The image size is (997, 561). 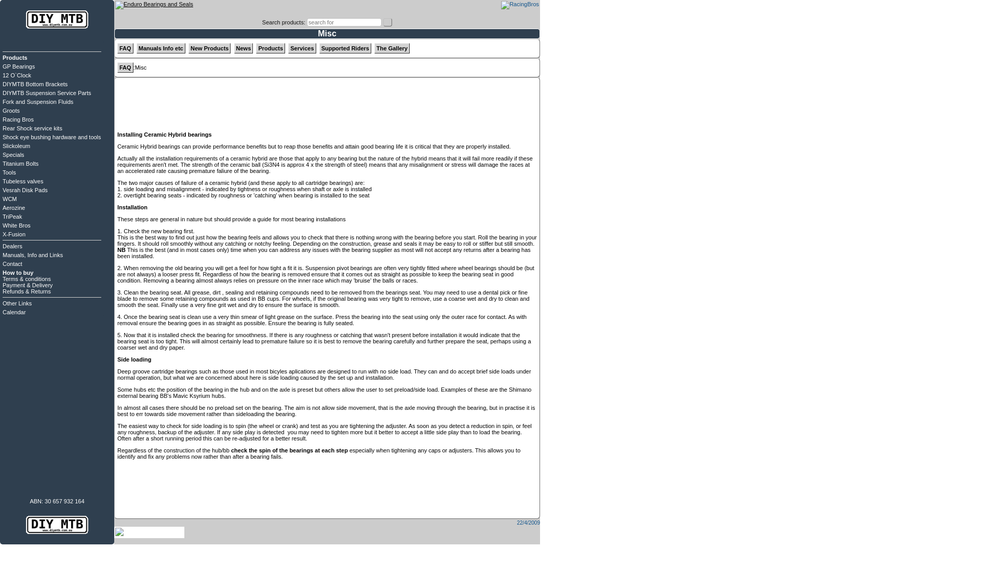 What do you see at coordinates (47, 92) in the screenshot?
I see `DIYMTB Suspension Service Parts` at bounding box center [47, 92].